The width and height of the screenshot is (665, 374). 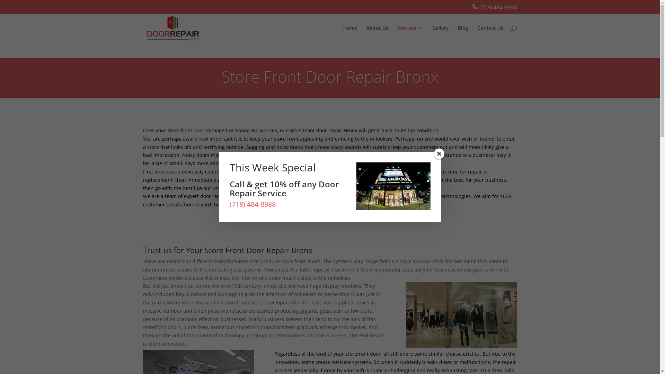 What do you see at coordinates (350, 34) in the screenshot?
I see `Home` at bounding box center [350, 34].